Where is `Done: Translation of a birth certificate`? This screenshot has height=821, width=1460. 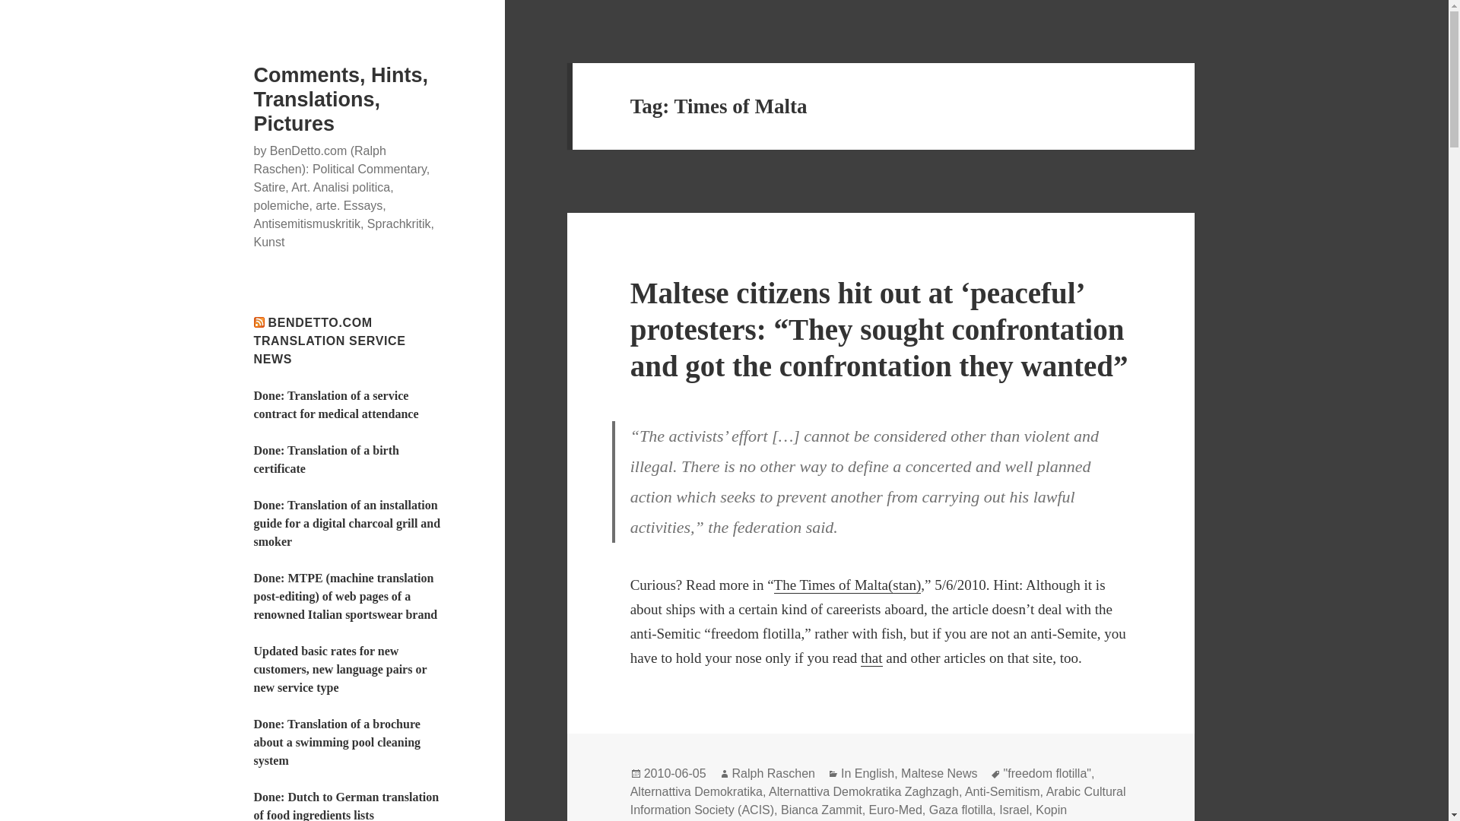 Done: Translation of a birth certificate is located at coordinates (326, 459).